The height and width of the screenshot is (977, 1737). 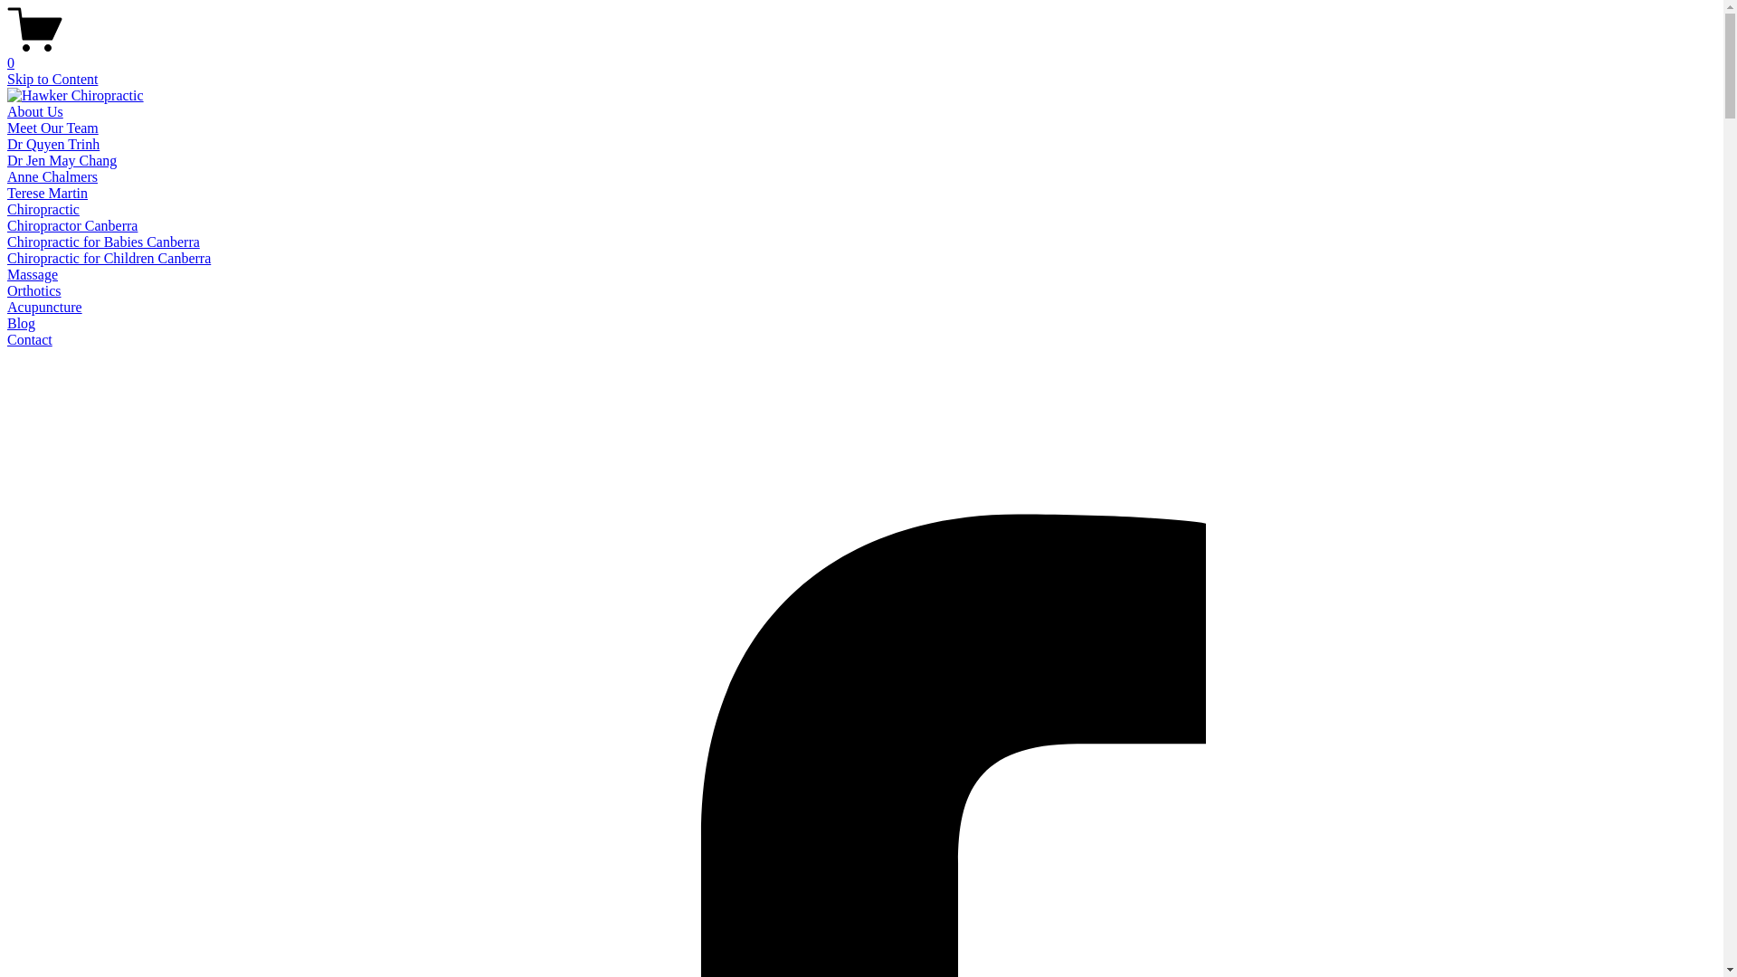 What do you see at coordinates (33, 274) in the screenshot?
I see `Massage` at bounding box center [33, 274].